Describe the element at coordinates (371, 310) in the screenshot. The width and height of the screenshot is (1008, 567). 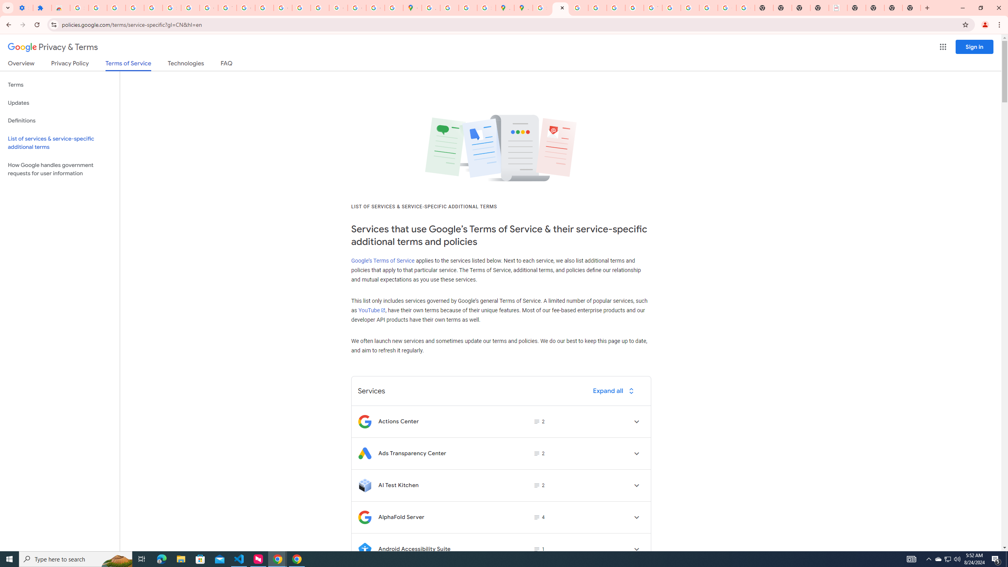
I see `YouTube` at that location.